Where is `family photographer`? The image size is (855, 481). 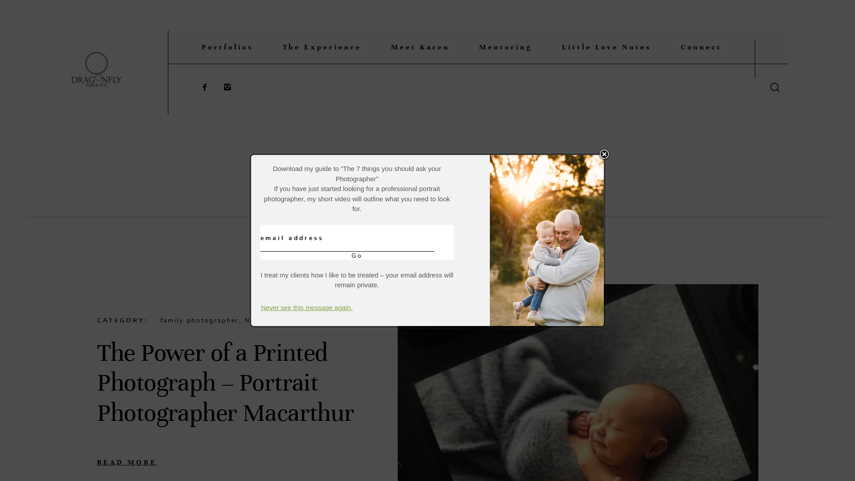 family photographer is located at coordinates (199, 321).